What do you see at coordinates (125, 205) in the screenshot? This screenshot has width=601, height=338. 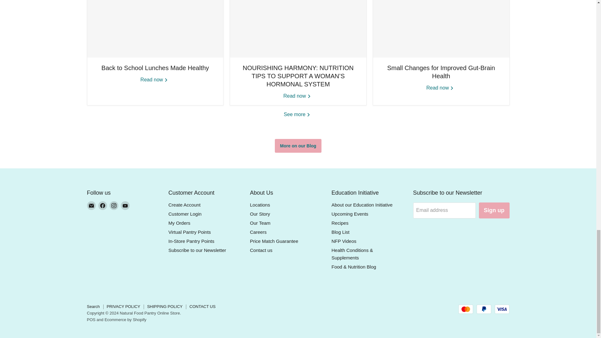 I see `YouTube` at bounding box center [125, 205].